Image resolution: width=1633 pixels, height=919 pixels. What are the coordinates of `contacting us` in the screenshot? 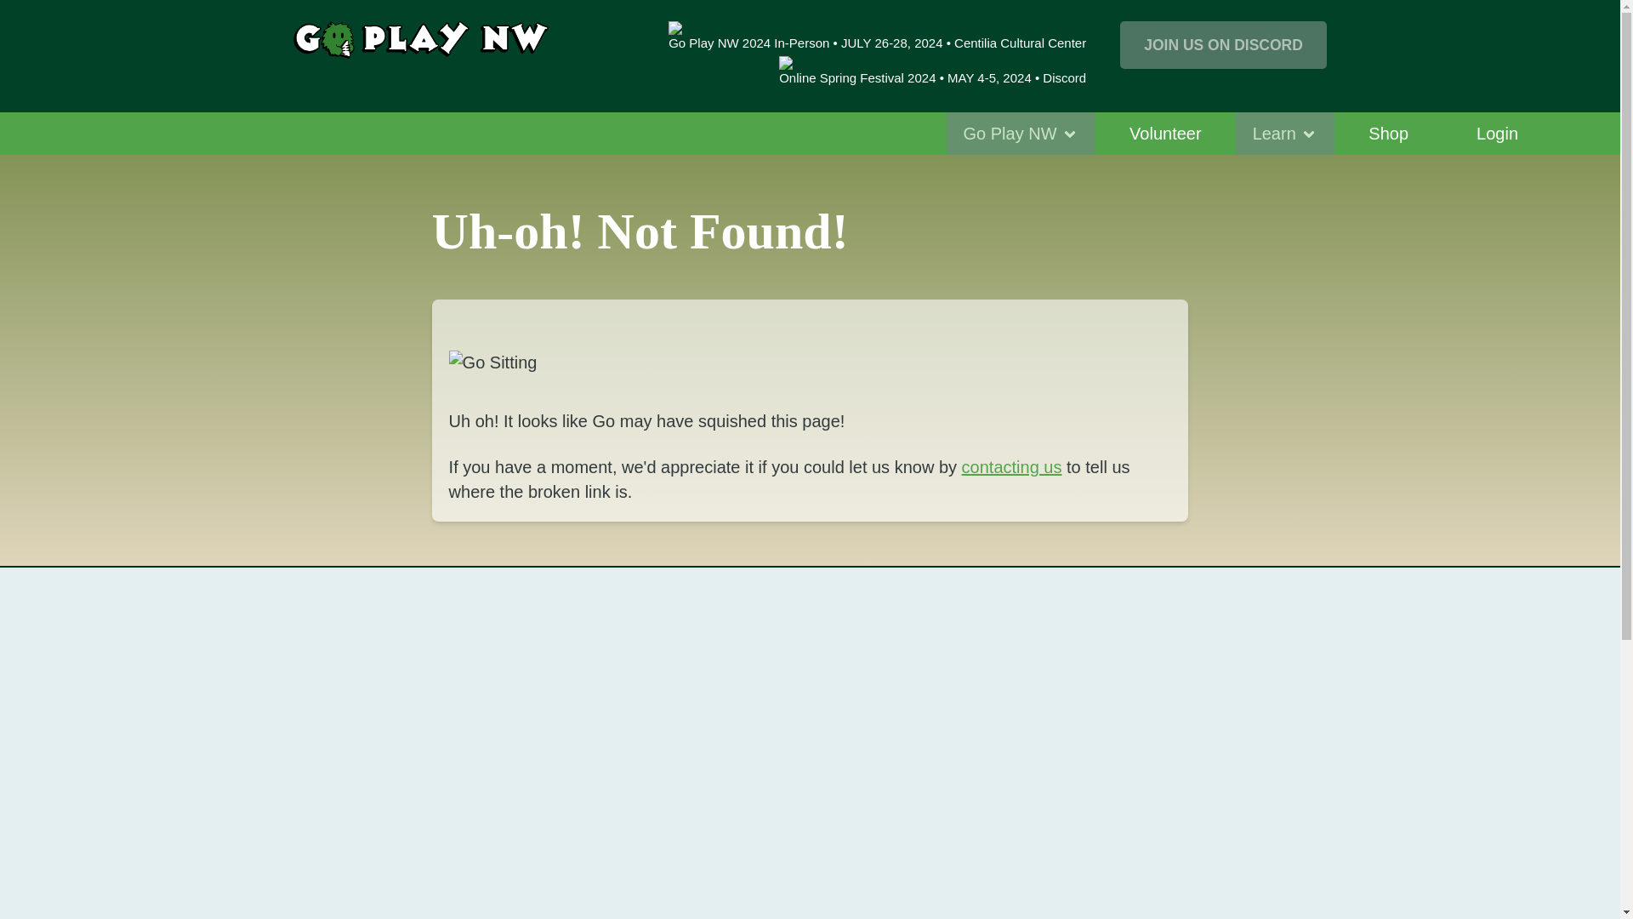 It's located at (1012, 466).